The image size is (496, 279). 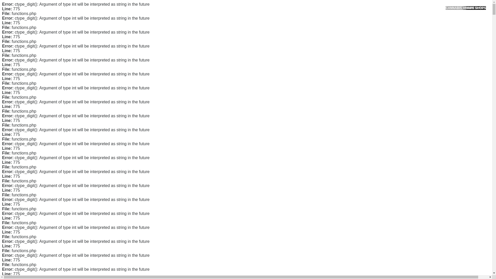 What do you see at coordinates (337, 121) in the screenshot?
I see `Disclaimer` at bounding box center [337, 121].